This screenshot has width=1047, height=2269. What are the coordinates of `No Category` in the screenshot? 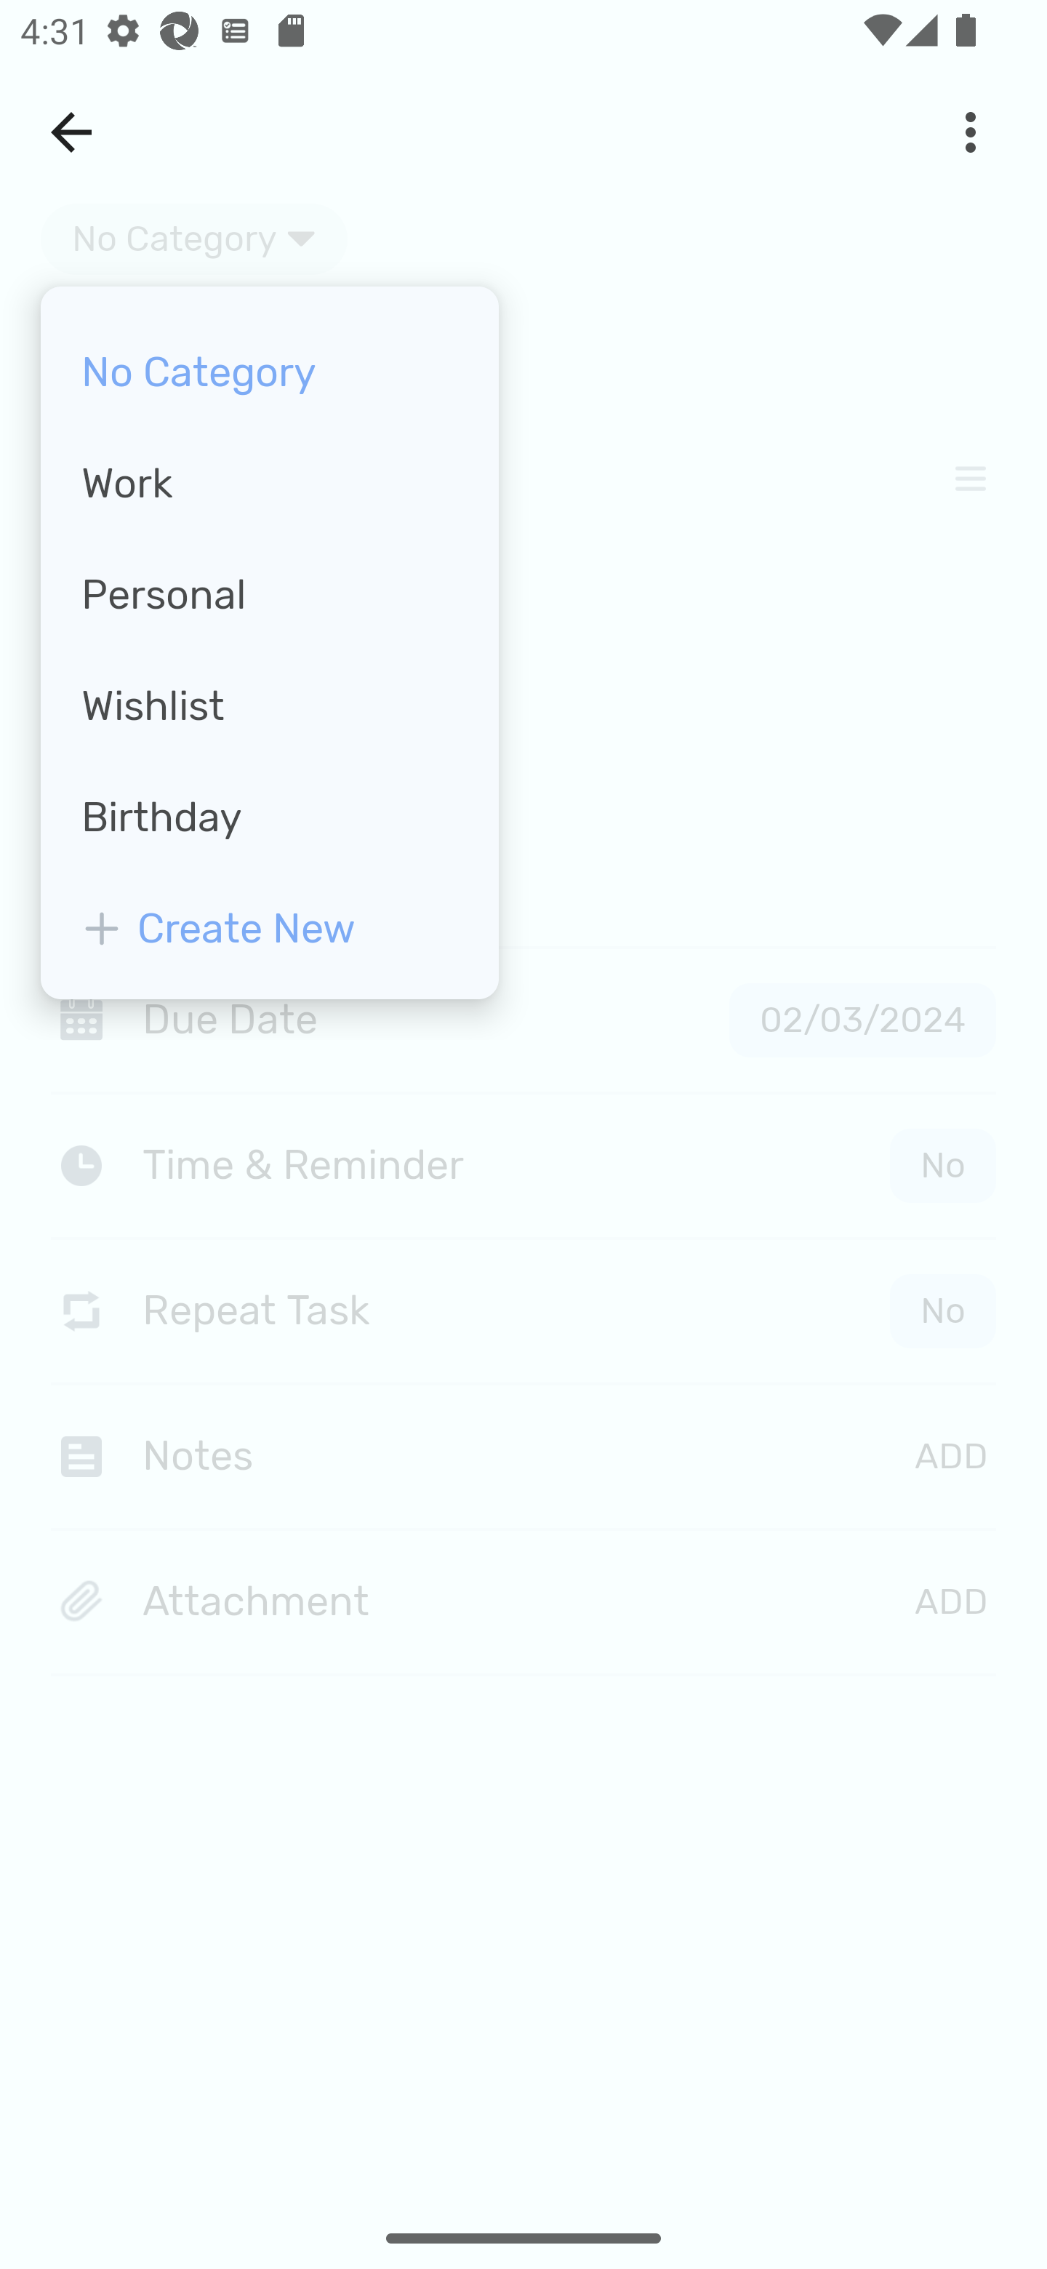 It's located at (269, 372).